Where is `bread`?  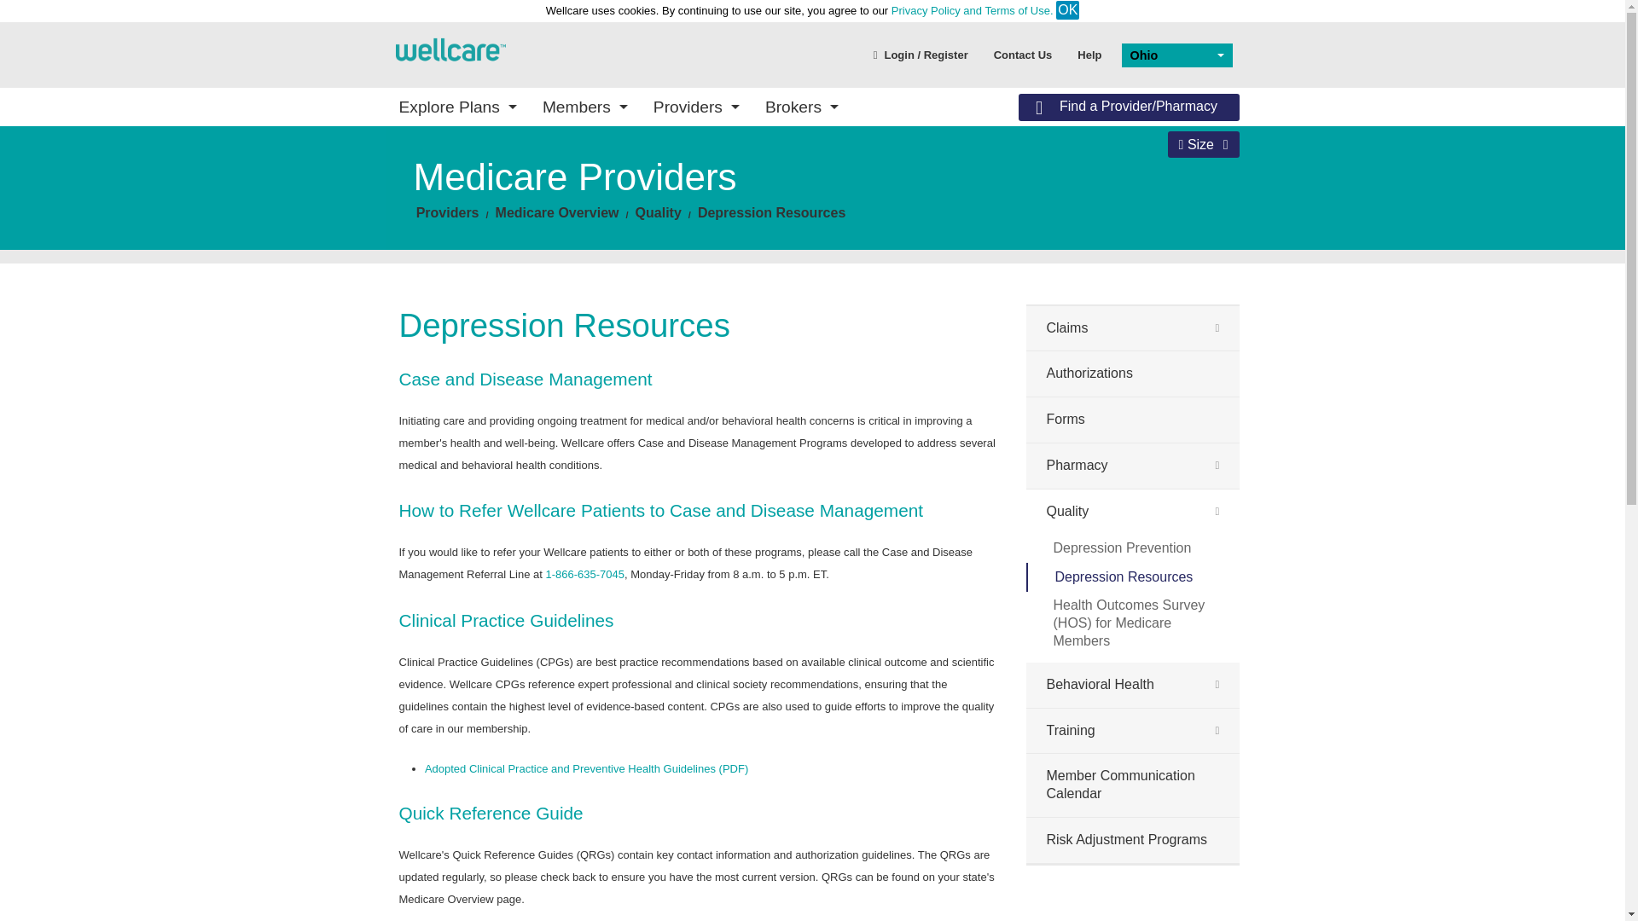 bread is located at coordinates (557, 212).